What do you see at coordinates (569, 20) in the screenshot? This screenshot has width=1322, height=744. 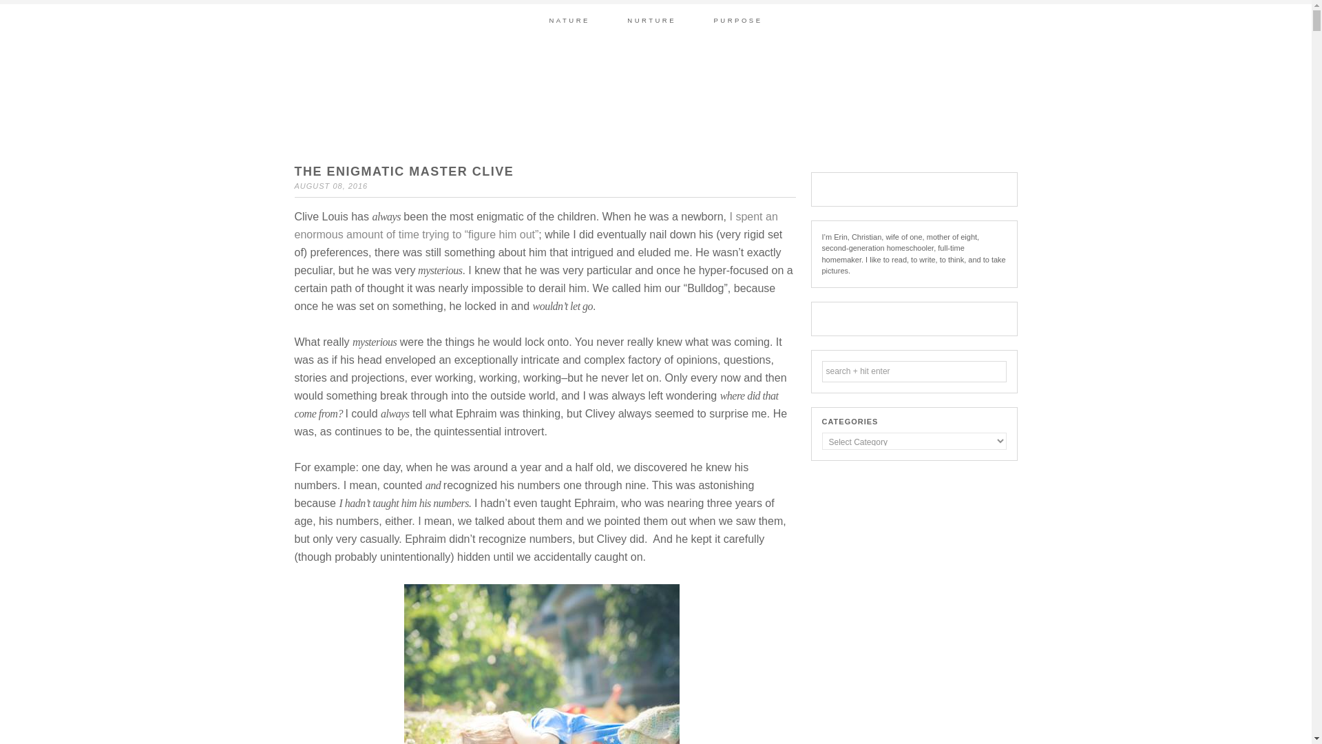 I see `NATURE` at bounding box center [569, 20].